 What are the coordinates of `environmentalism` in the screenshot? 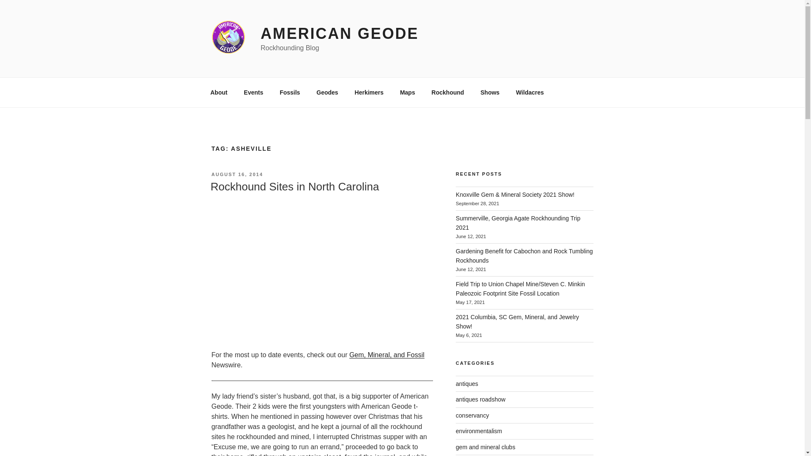 It's located at (479, 431).